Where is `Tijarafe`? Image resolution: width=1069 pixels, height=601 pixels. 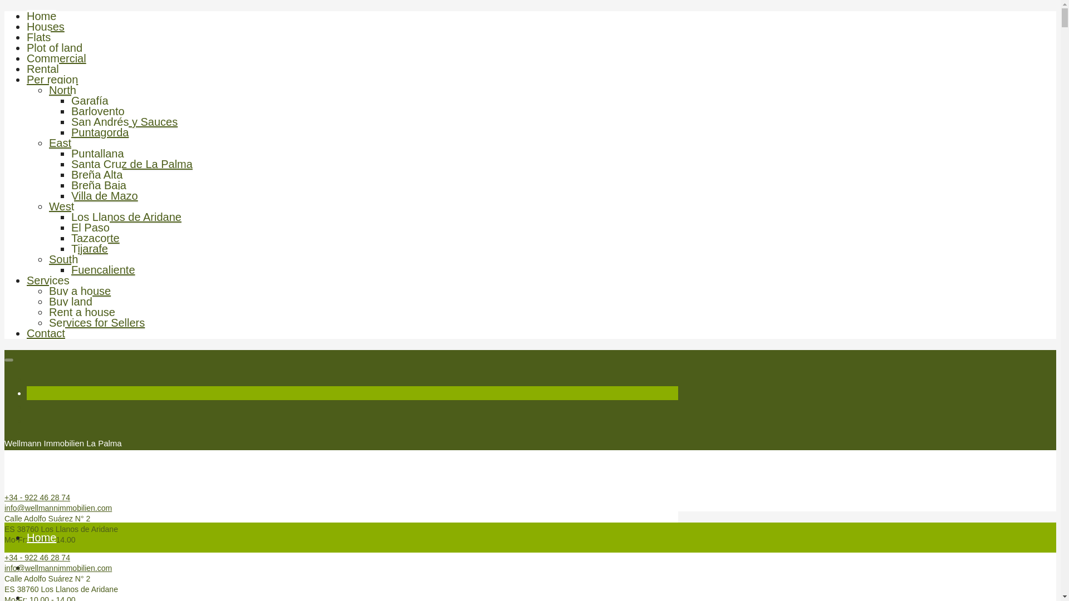
Tijarafe is located at coordinates (89, 249).